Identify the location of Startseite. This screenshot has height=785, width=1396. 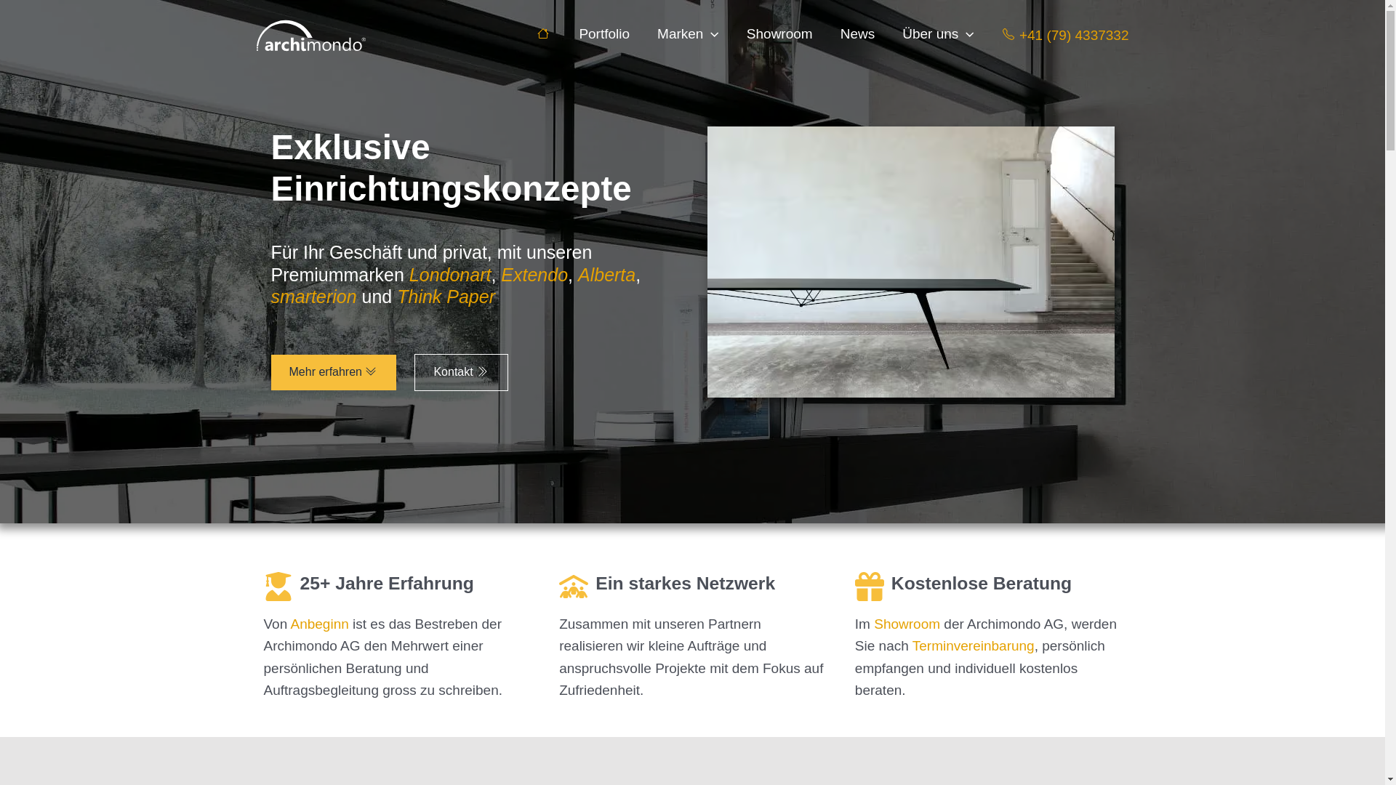
(544, 35).